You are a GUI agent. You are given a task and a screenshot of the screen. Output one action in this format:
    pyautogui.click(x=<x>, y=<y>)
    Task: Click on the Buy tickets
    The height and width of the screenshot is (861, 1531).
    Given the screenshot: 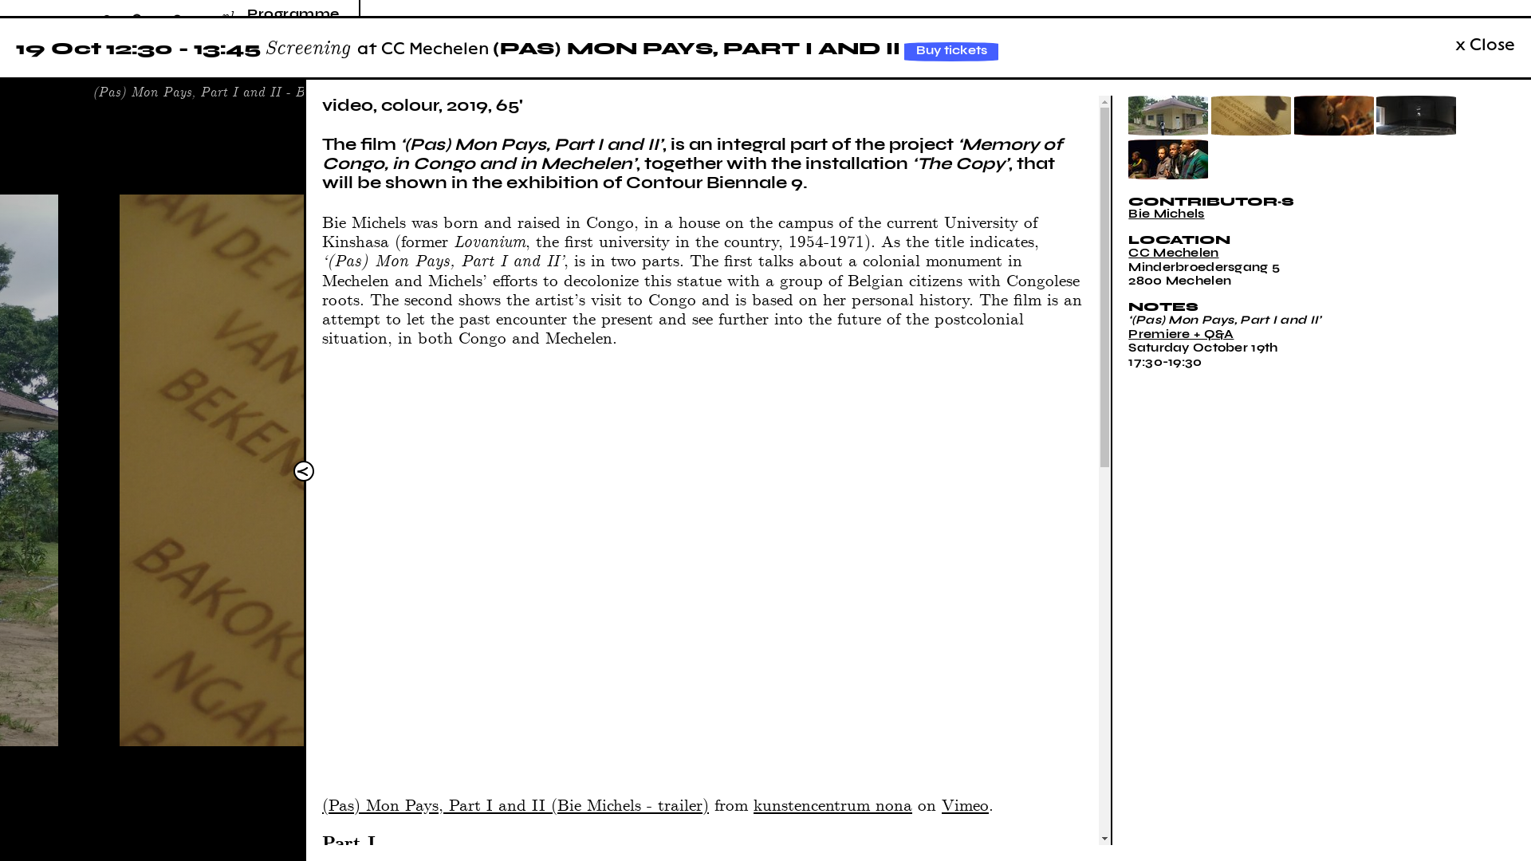 What is the action you would take?
    pyautogui.click(x=952, y=52)
    